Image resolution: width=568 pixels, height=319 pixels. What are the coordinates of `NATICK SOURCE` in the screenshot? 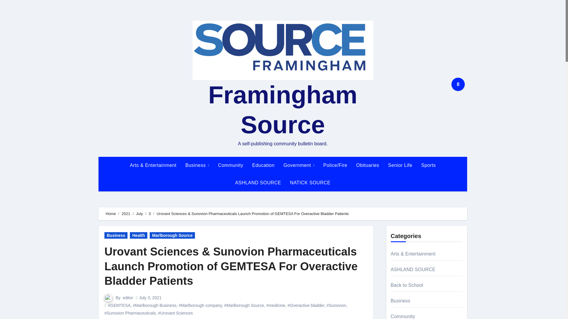 It's located at (310, 183).